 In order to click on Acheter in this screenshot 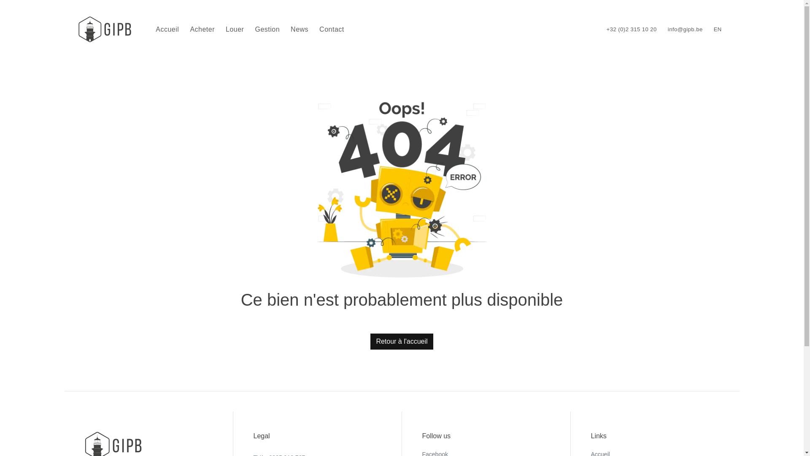, I will do `click(202, 30)`.